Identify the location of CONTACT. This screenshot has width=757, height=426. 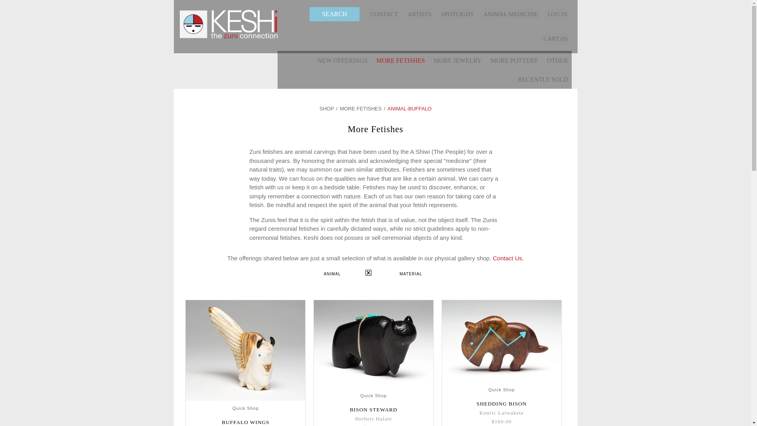
(384, 14).